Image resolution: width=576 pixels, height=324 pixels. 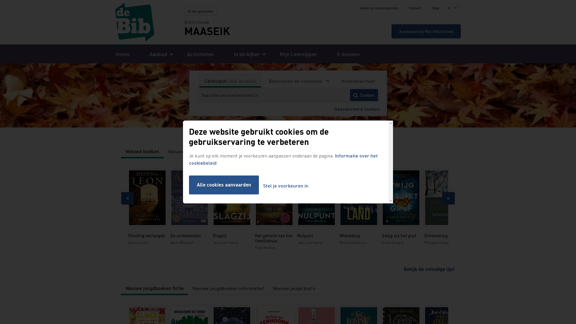 I want to click on Openingsuren opzoeken, so click(x=339, y=127).